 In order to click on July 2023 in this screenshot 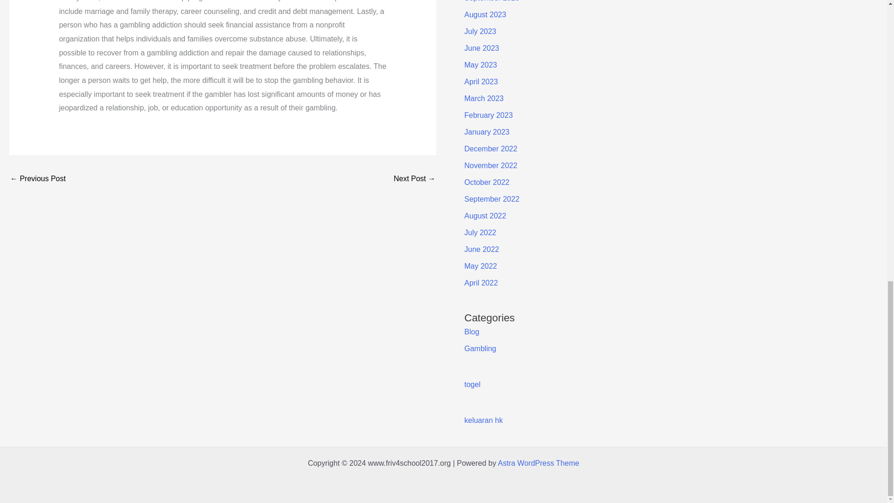, I will do `click(480, 31)`.